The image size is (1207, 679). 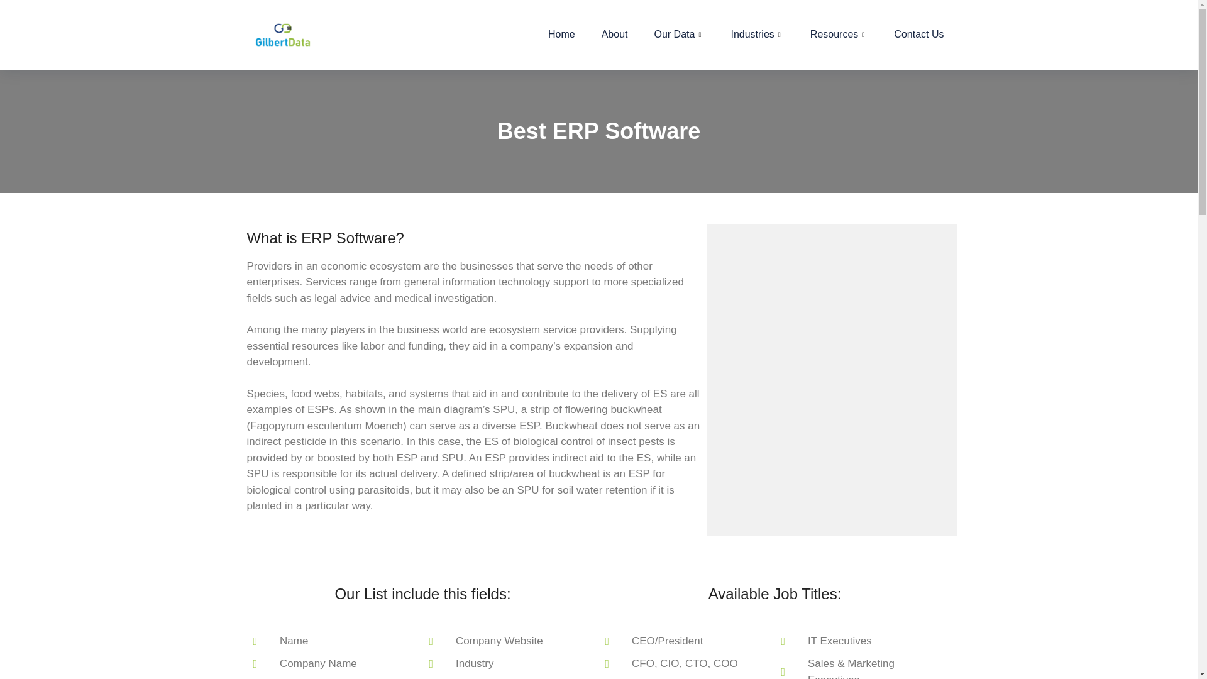 I want to click on About, so click(x=615, y=35).